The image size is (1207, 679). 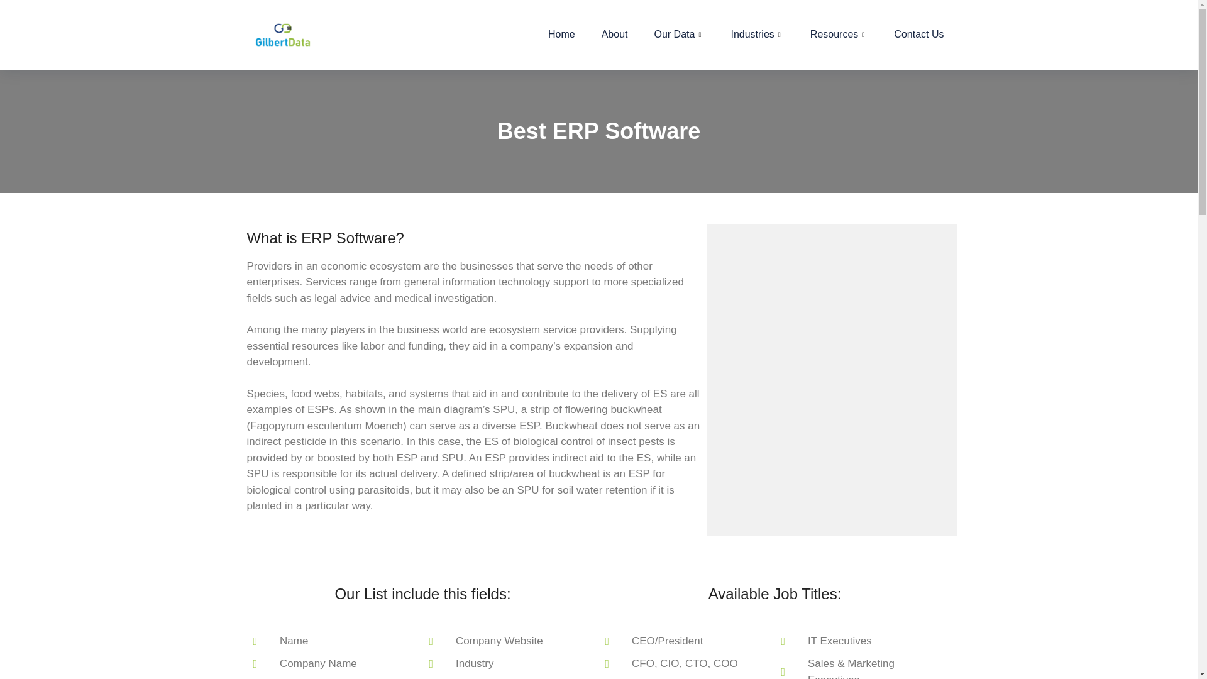 I want to click on About, so click(x=615, y=35).